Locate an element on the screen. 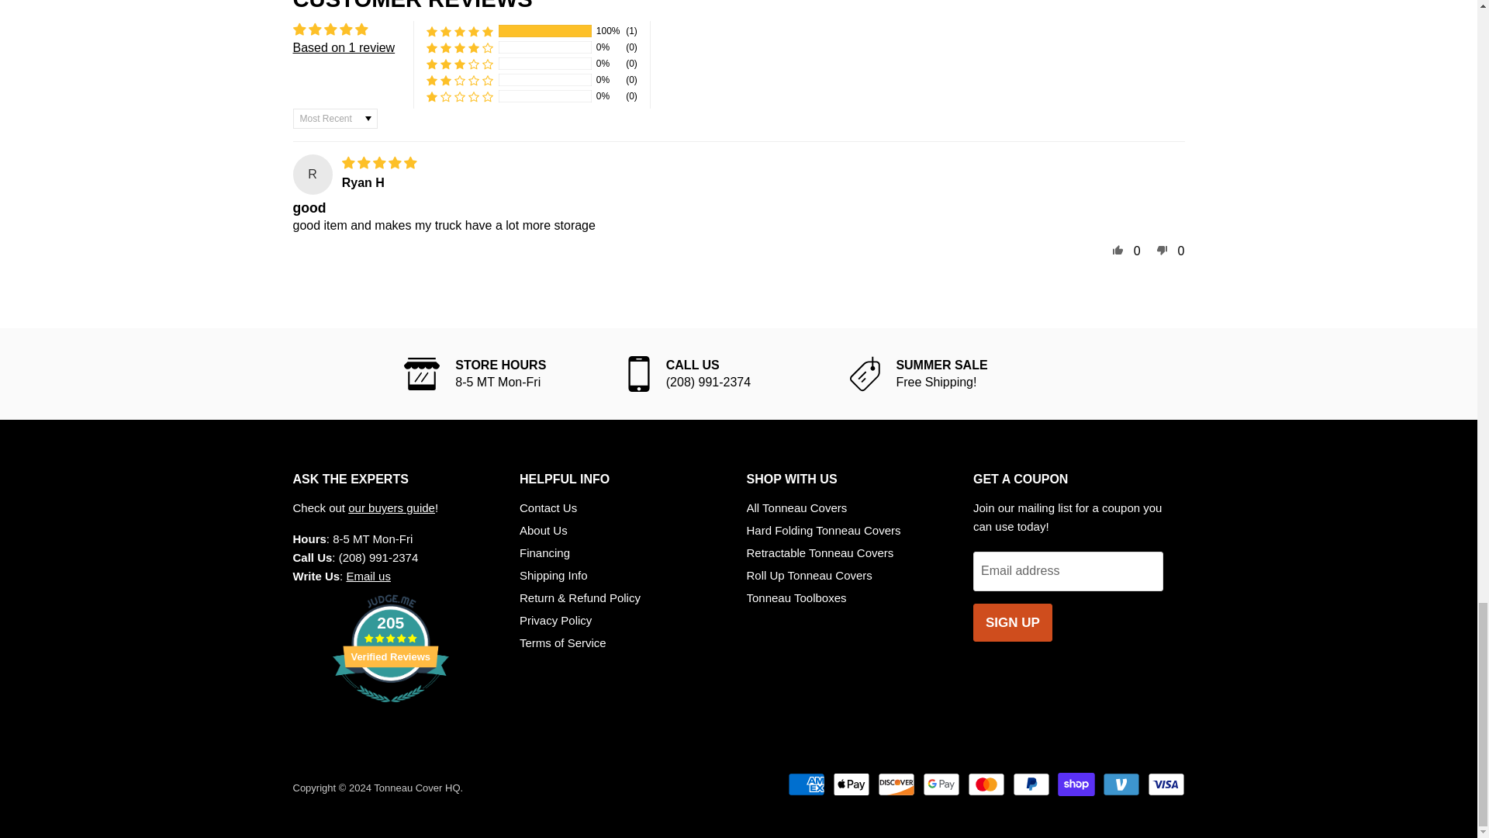  Discover is located at coordinates (897, 784).